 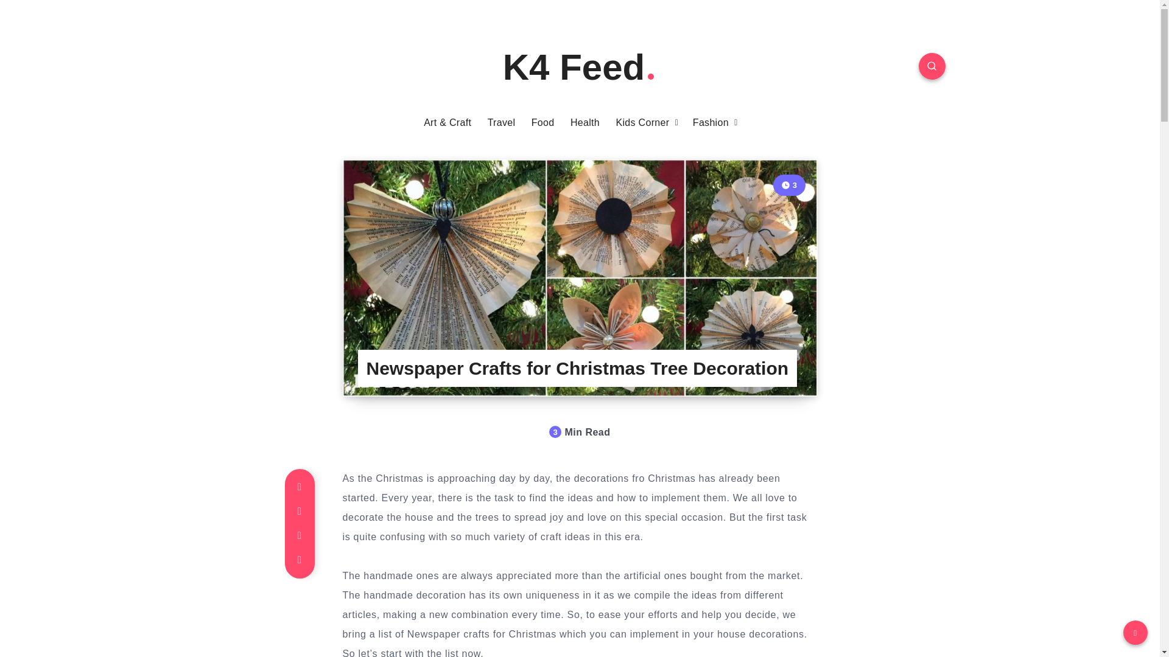 What do you see at coordinates (543, 123) in the screenshot?
I see `Food` at bounding box center [543, 123].